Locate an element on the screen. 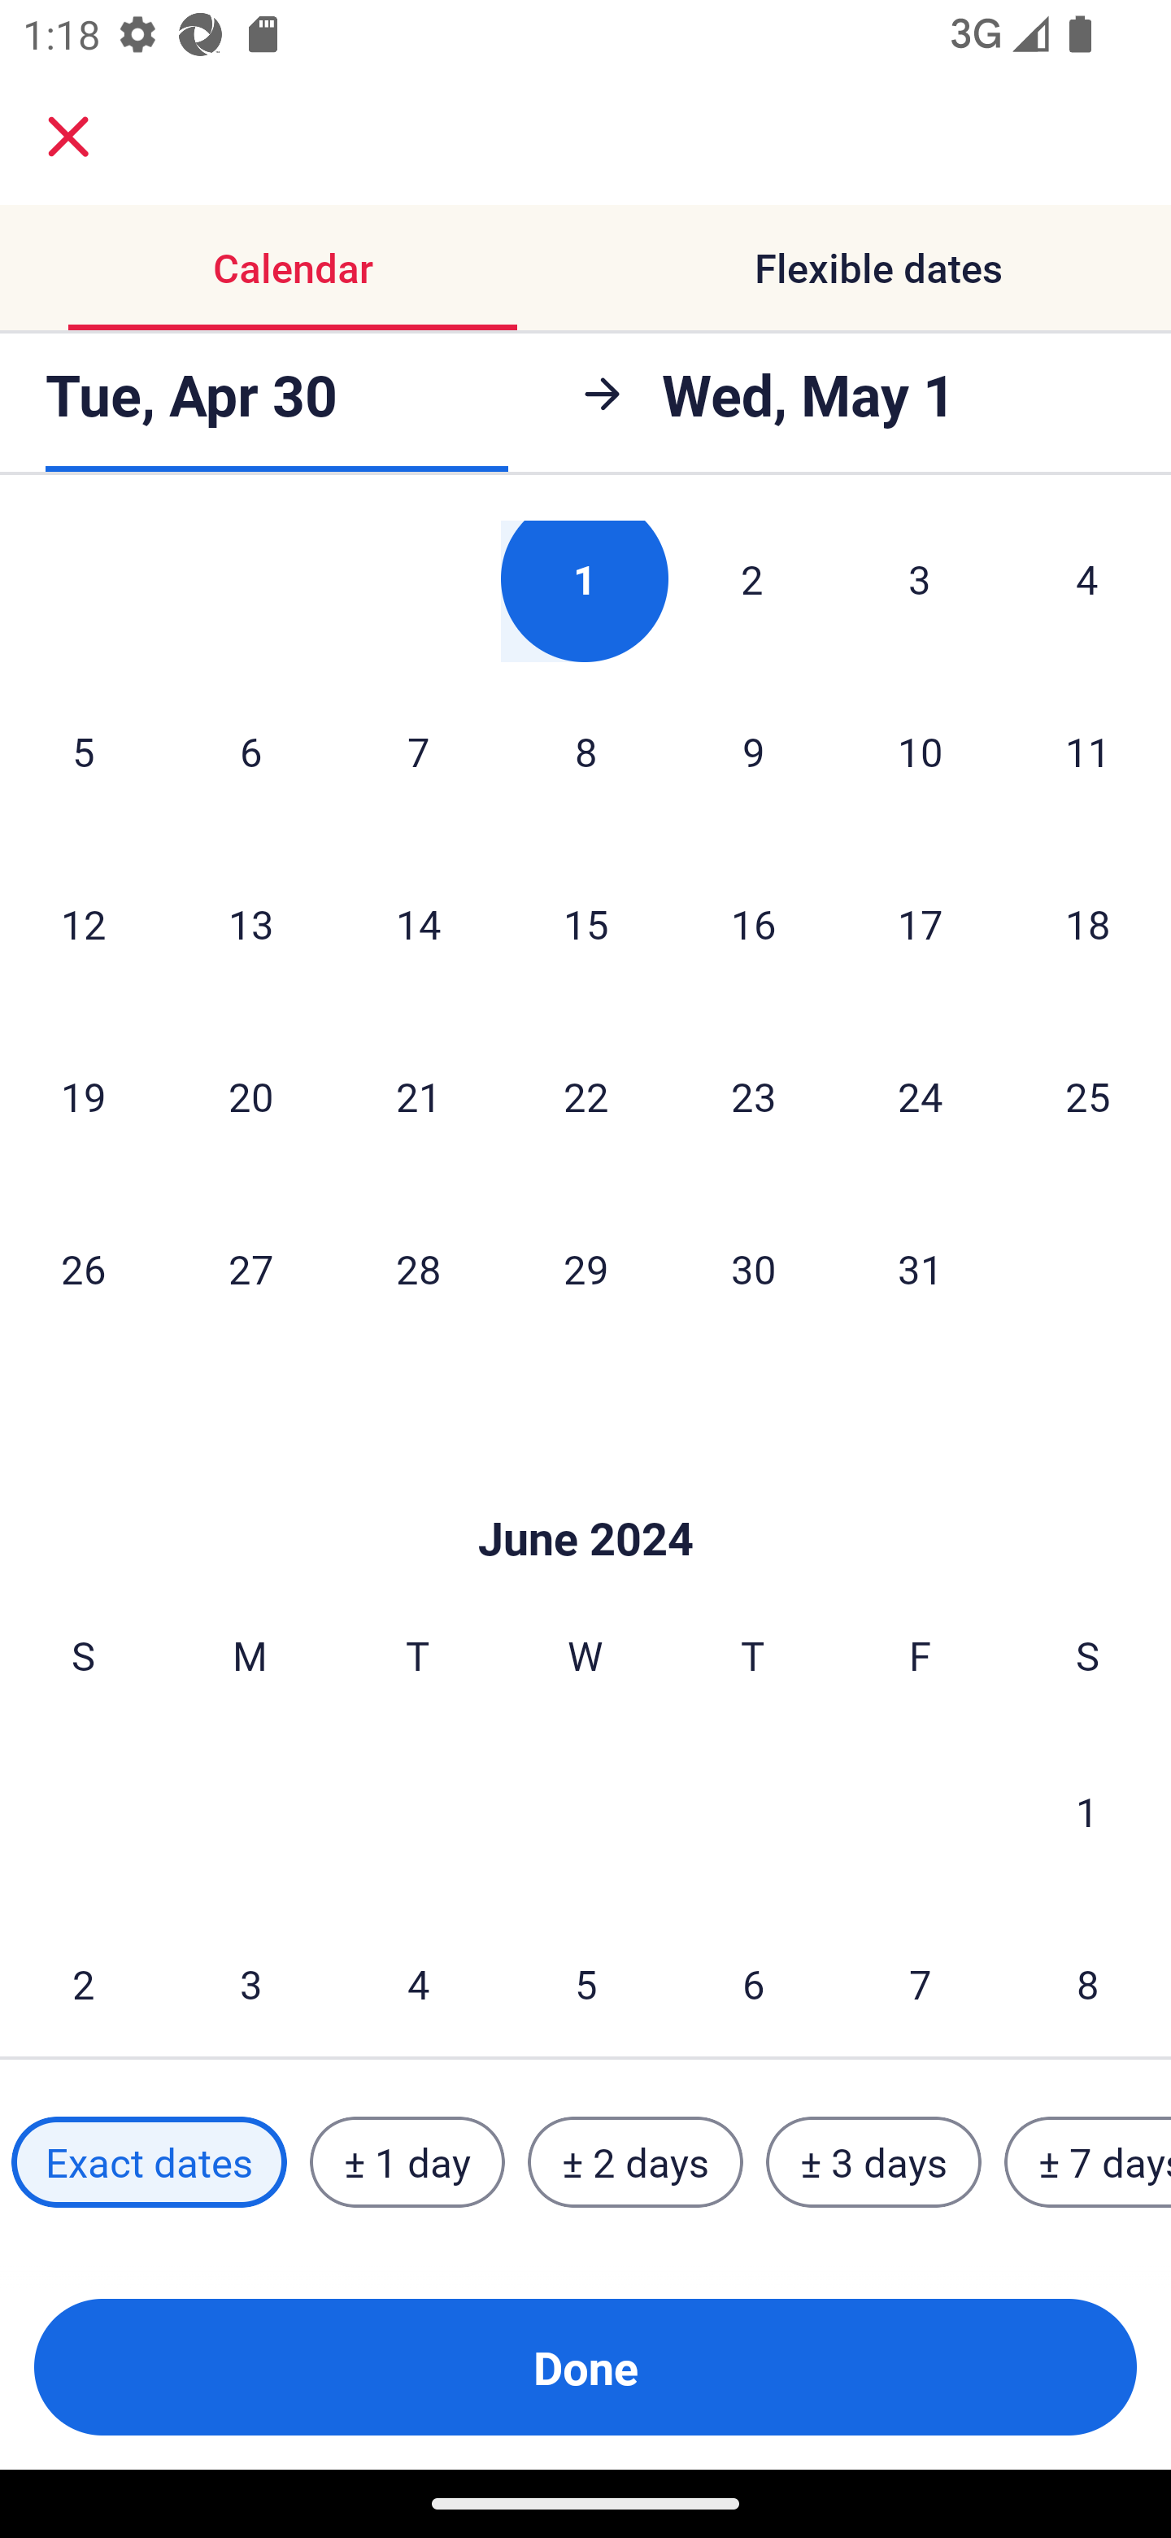  19 Sunday, May 19, 2024 is located at coordinates (83, 1096).